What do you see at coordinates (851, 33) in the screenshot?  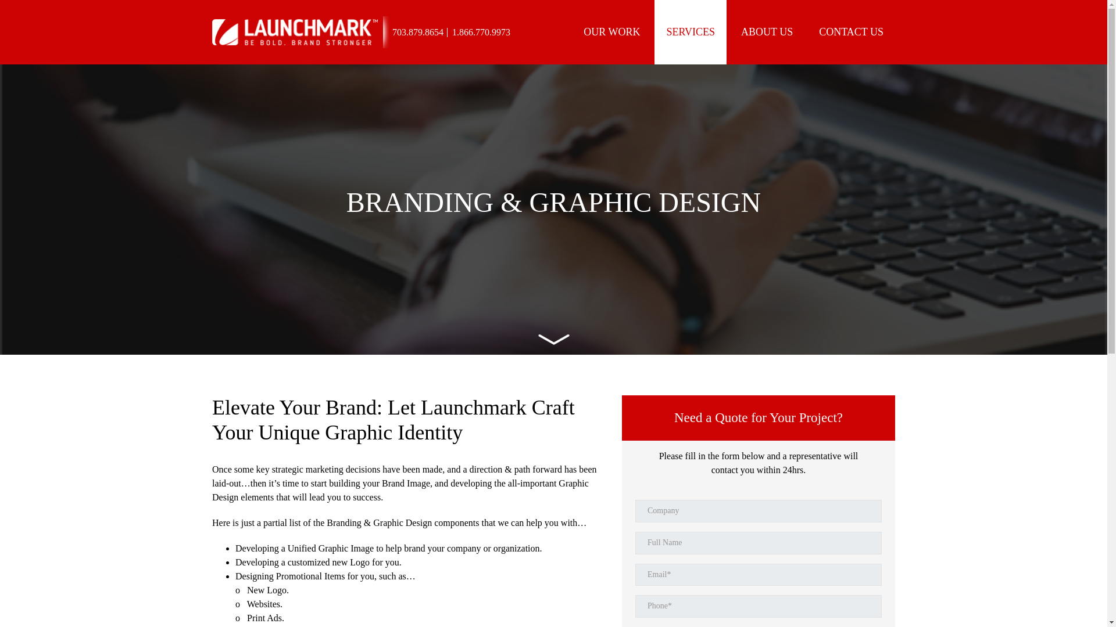 I see `CONTACT US` at bounding box center [851, 33].